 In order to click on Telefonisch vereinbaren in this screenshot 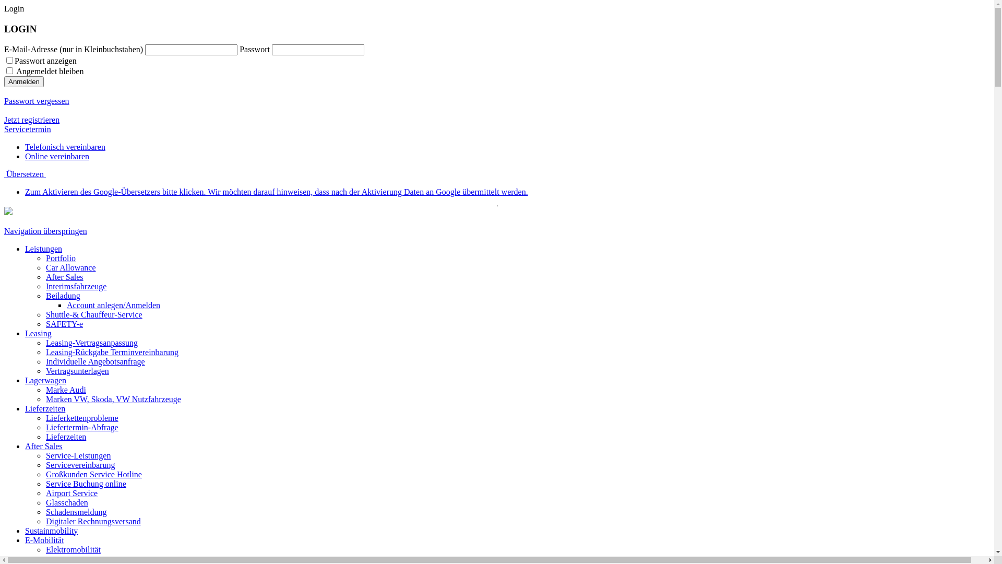, I will do `click(65, 147)`.